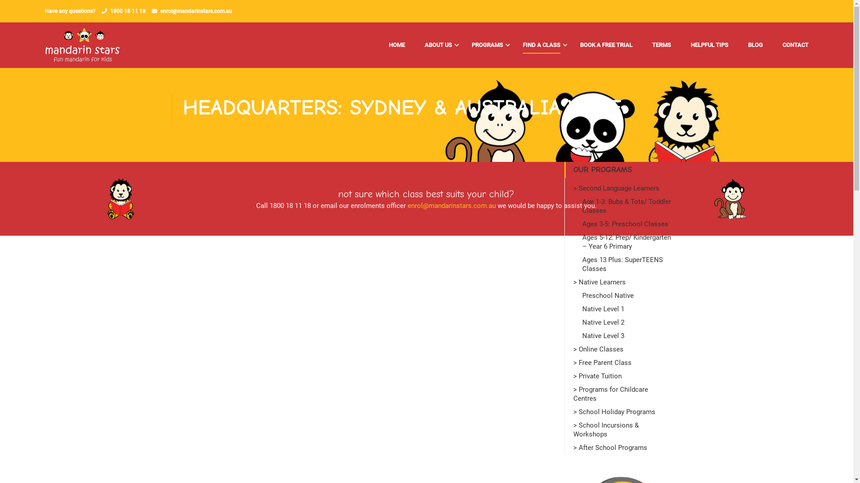 The image size is (860, 483). I want to click on > Second Language Learners, so click(623, 188).